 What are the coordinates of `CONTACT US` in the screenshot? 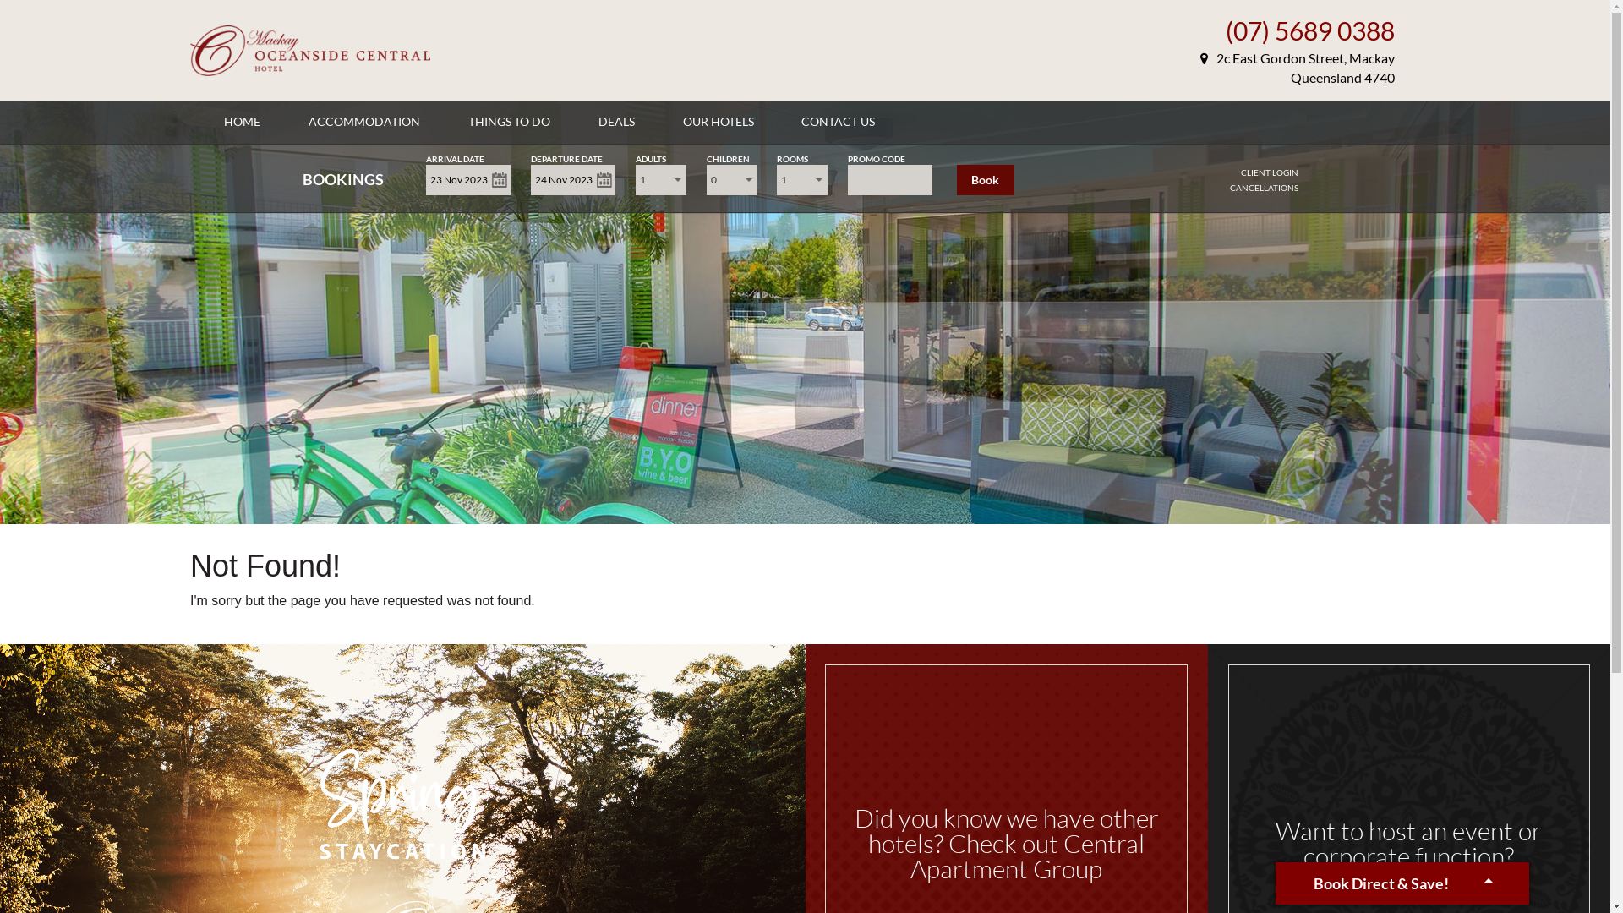 It's located at (839, 122).